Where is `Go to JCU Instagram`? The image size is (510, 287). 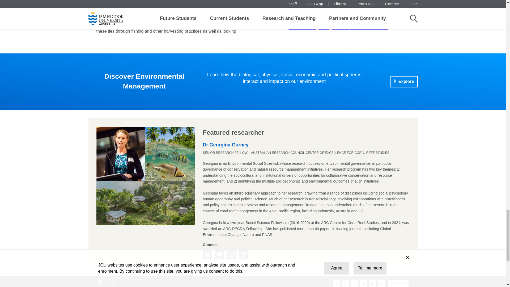 Go to JCU Instagram is located at coordinates (345, 284).